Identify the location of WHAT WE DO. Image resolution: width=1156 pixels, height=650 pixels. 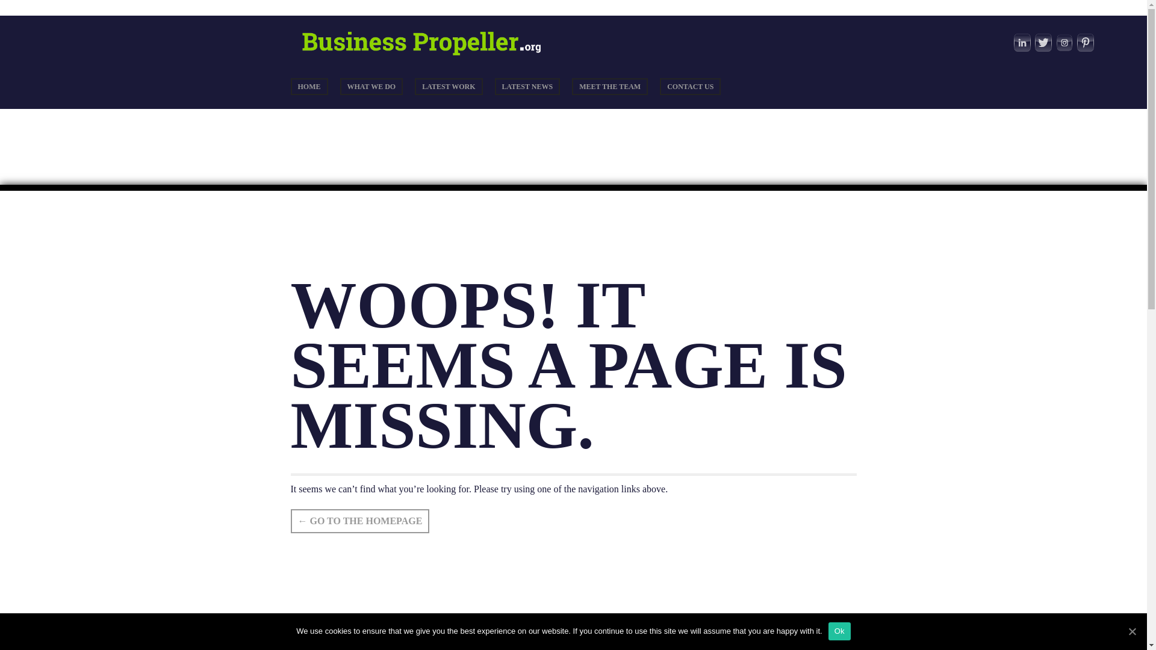
(371, 86).